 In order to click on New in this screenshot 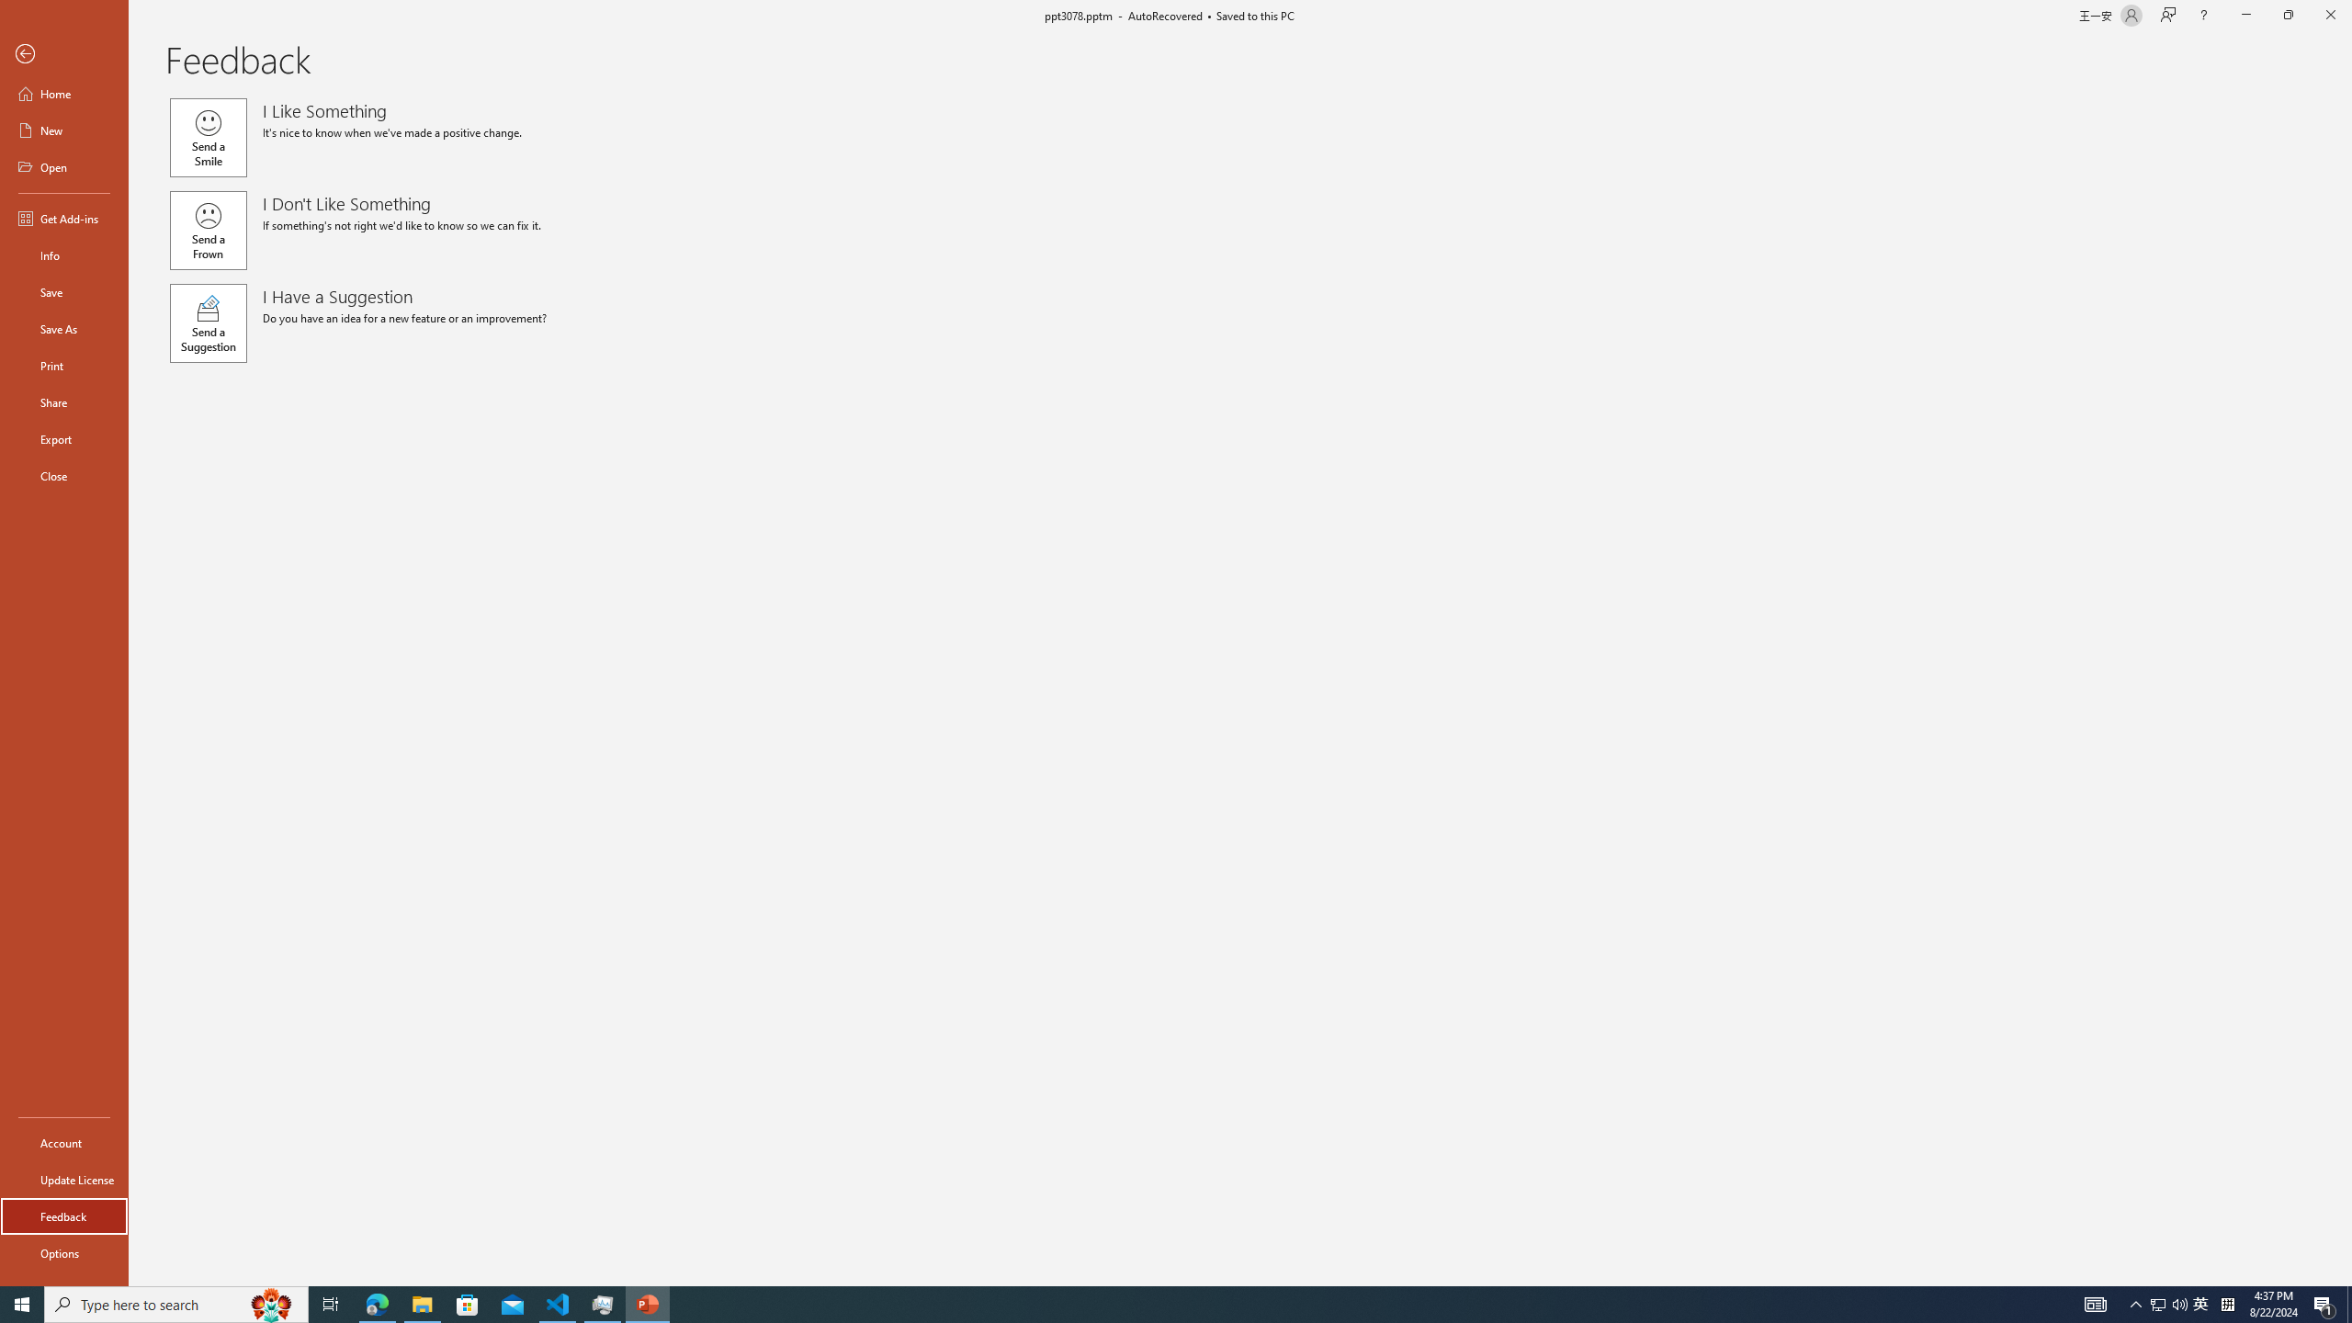, I will do `click(64, 130)`.